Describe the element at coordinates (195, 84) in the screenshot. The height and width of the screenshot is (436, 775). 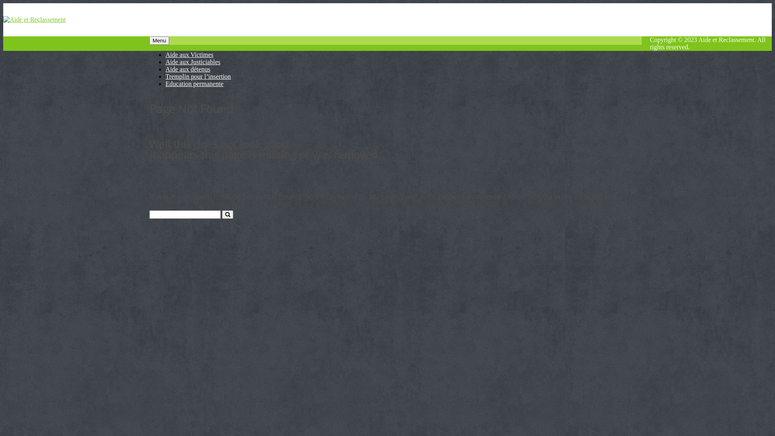
I see `Education permanente` at that location.